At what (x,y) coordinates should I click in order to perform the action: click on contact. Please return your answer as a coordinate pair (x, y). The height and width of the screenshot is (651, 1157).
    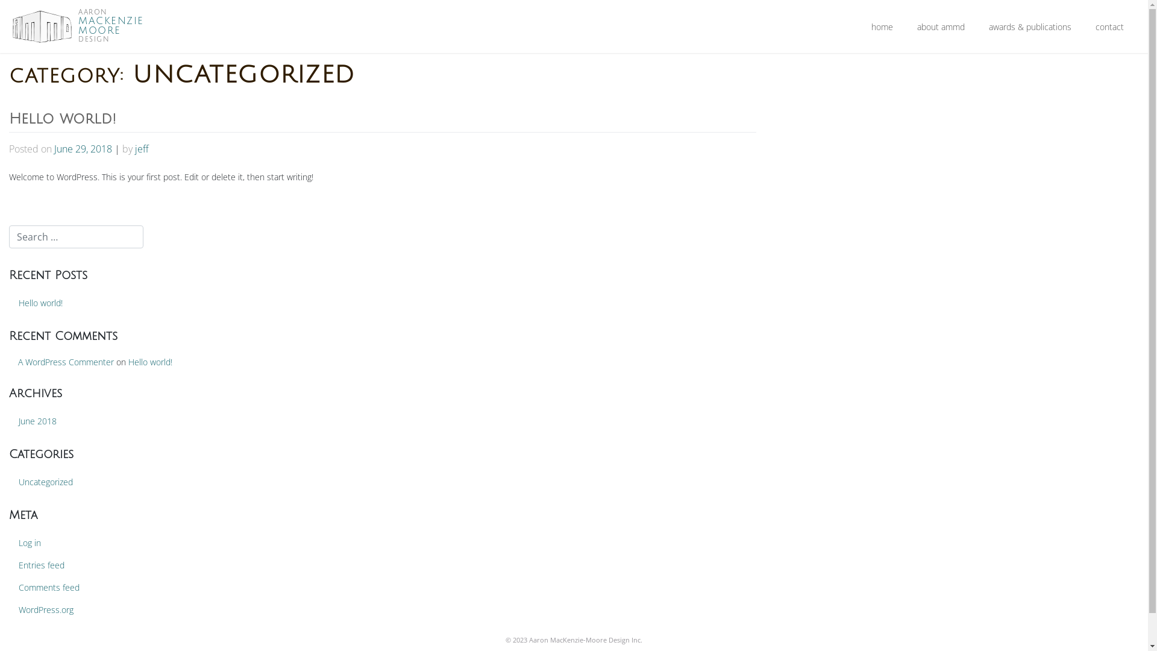
    Looking at the image, I should click on (1110, 27).